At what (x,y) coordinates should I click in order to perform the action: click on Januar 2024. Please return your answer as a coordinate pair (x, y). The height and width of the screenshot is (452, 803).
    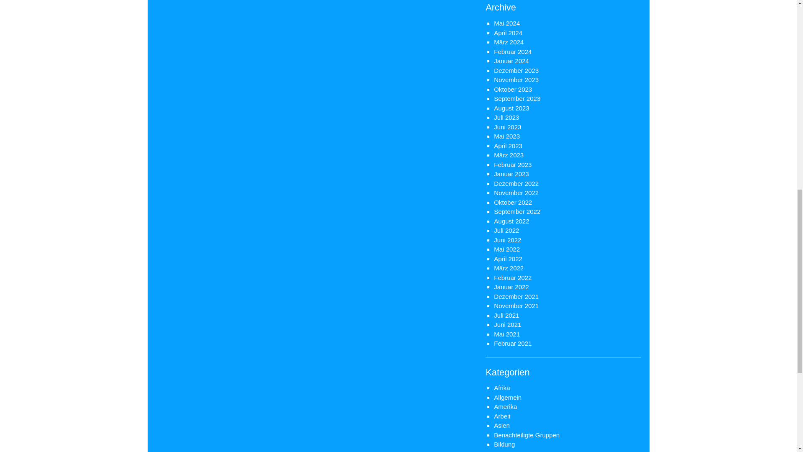
    Looking at the image, I should click on (511, 61).